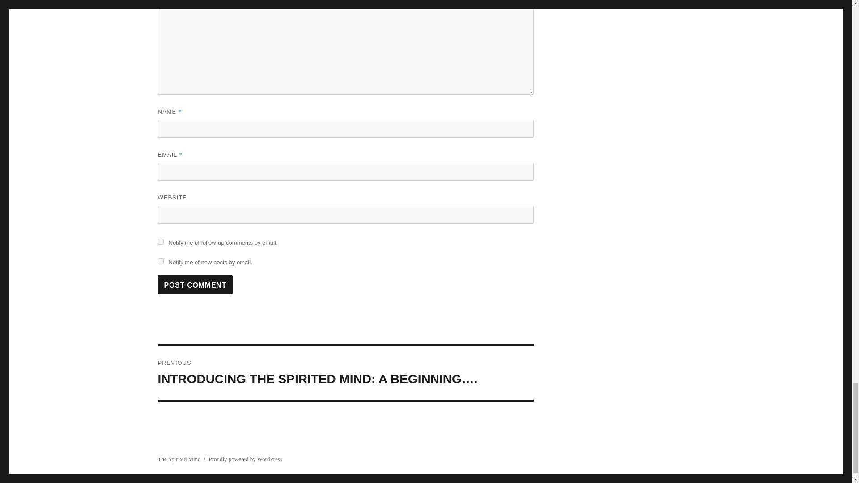 The height and width of the screenshot is (483, 859). I want to click on Proudly powered by WordPress, so click(245, 459).